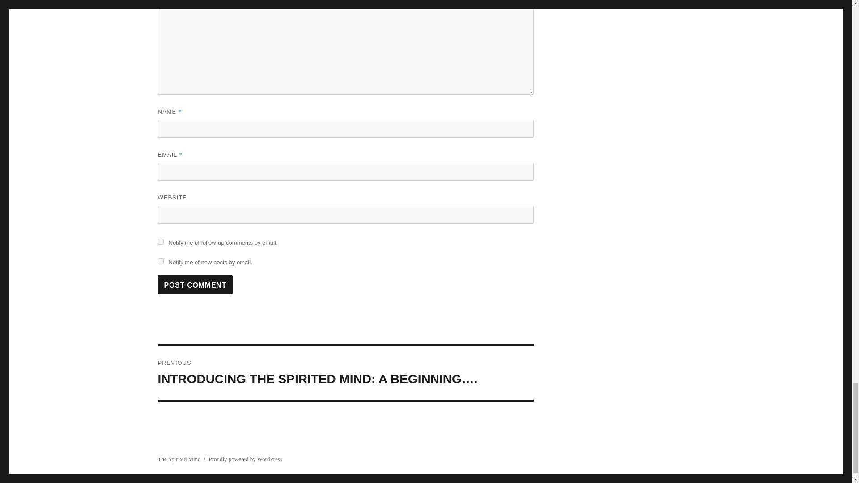 The height and width of the screenshot is (483, 859). I want to click on Proudly powered by WordPress, so click(245, 459).